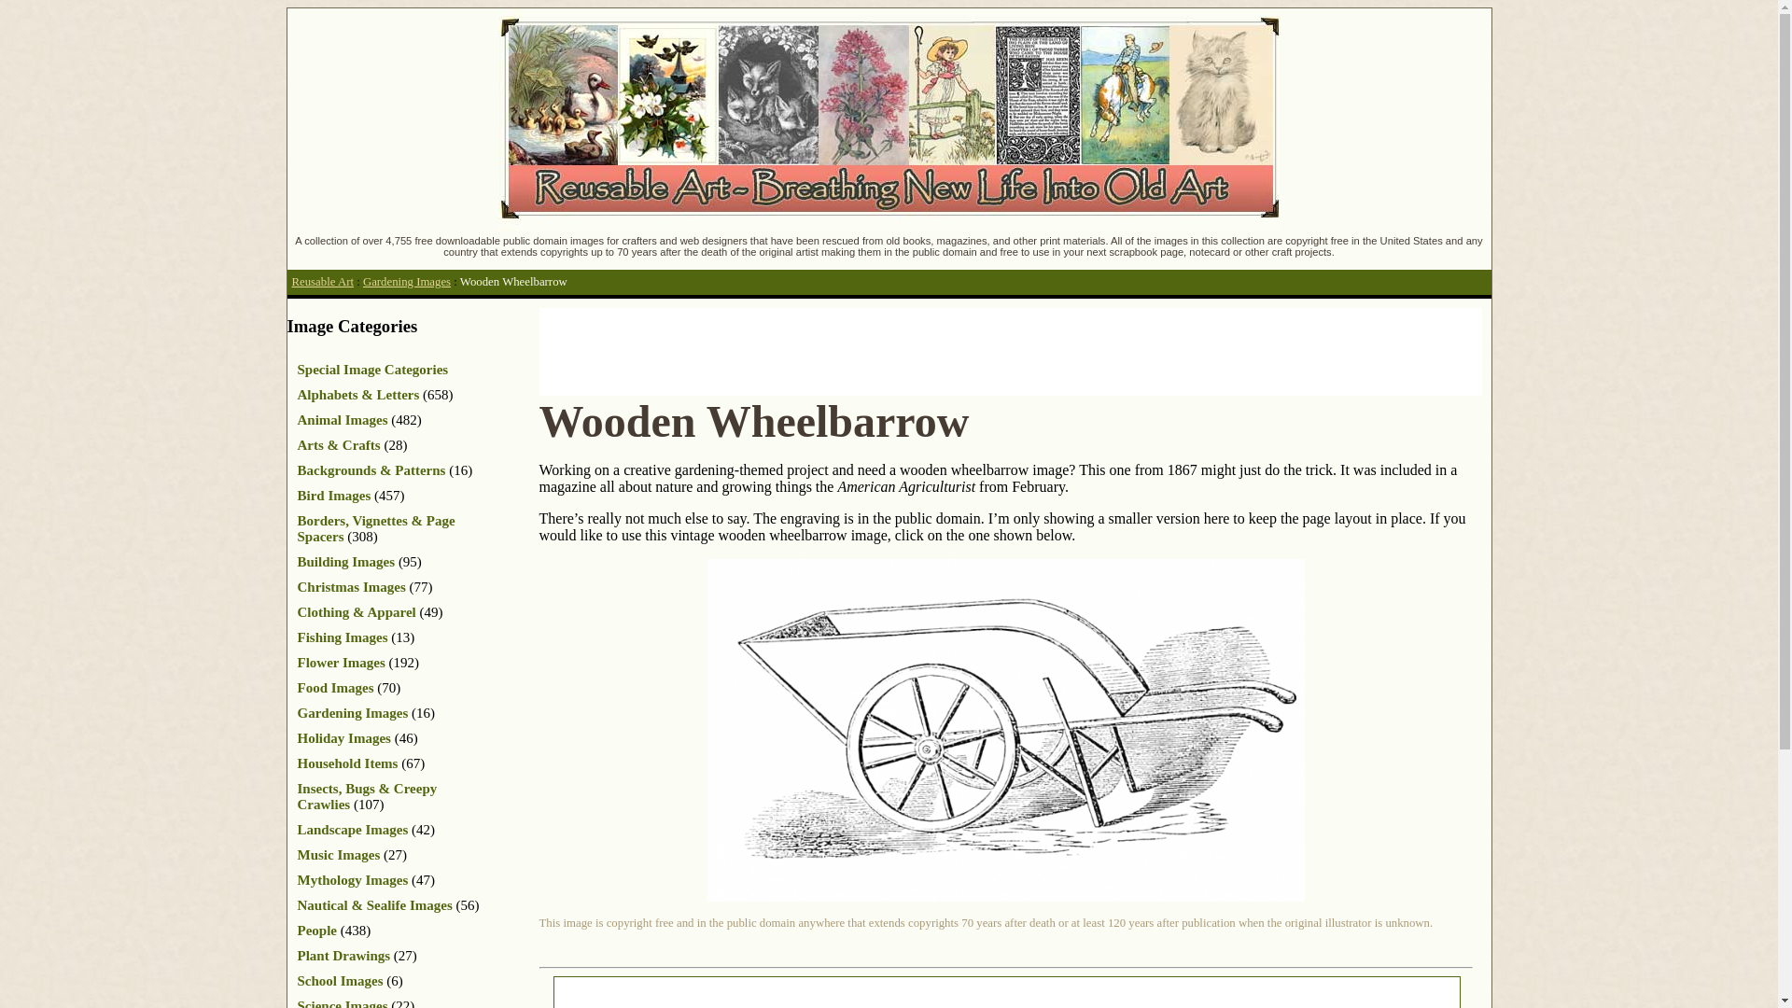 Image resolution: width=1792 pixels, height=1008 pixels. Describe the element at coordinates (342, 419) in the screenshot. I see `Animal Images` at that location.